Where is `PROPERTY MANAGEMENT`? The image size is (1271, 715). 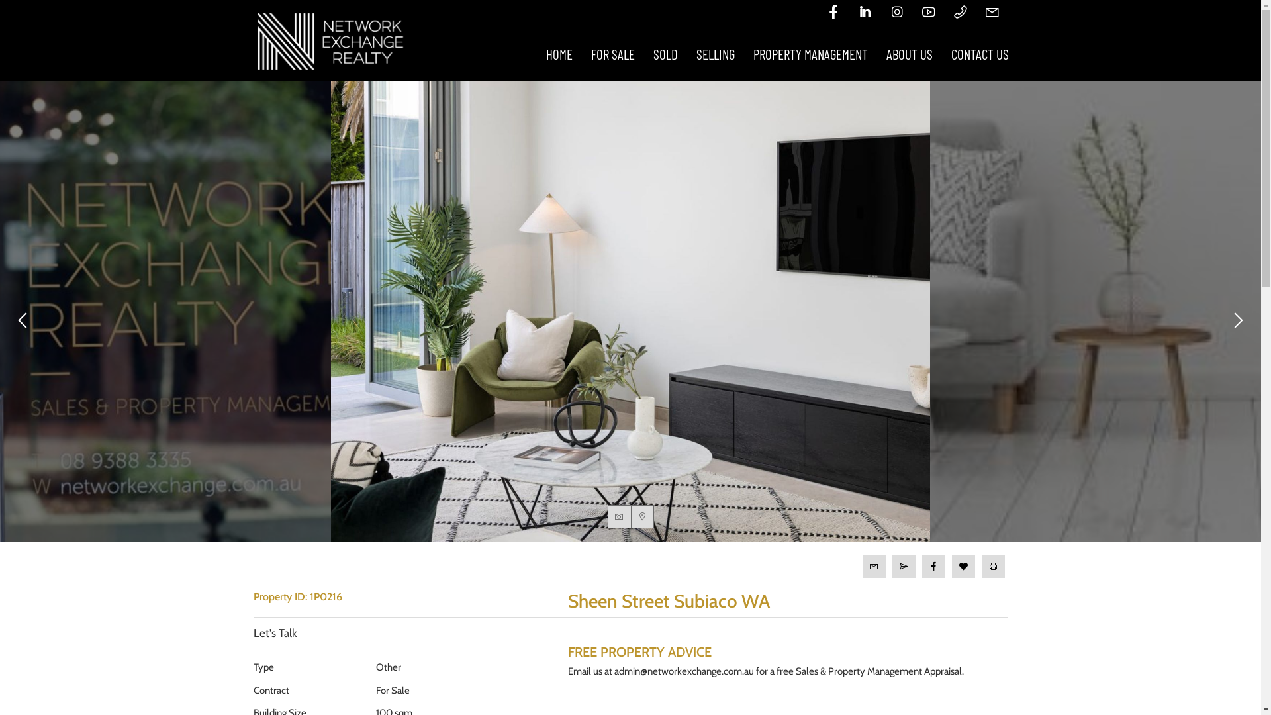
PROPERTY MANAGEMENT is located at coordinates (810, 54).